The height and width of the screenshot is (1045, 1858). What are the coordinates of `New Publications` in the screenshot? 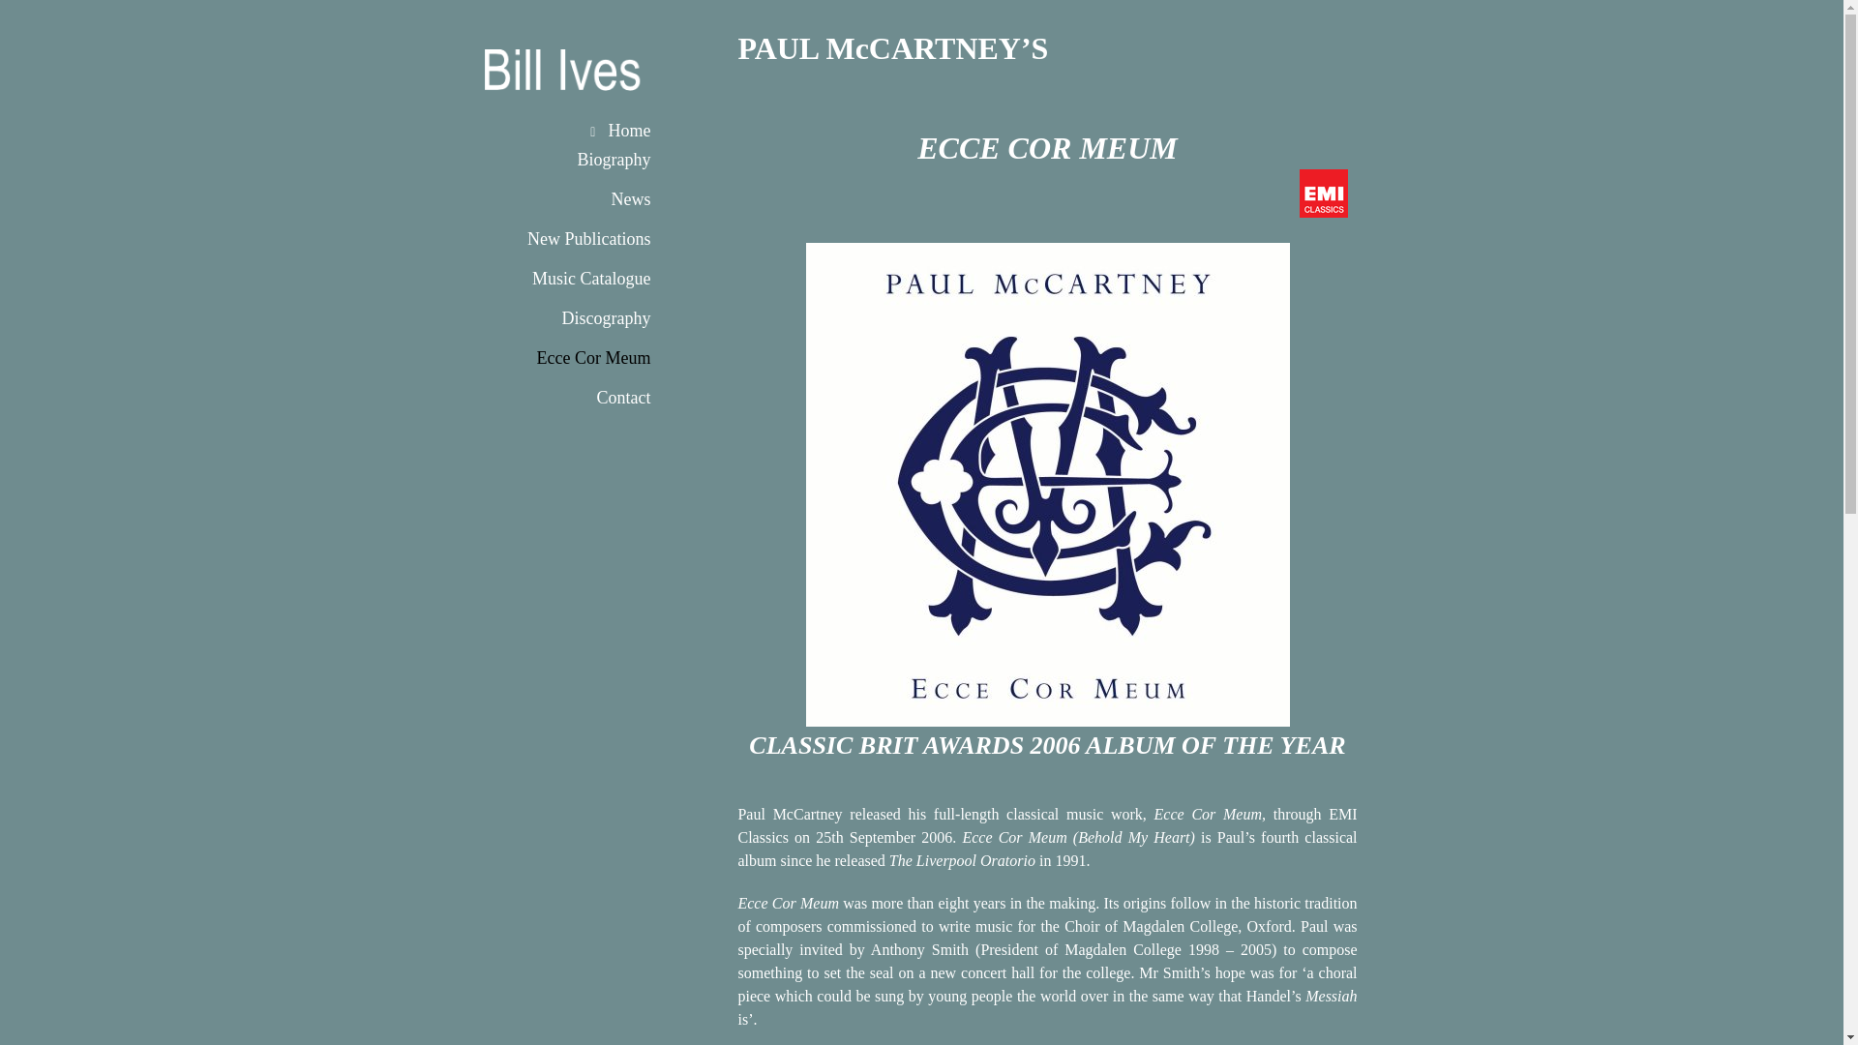 It's located at (583, 238).